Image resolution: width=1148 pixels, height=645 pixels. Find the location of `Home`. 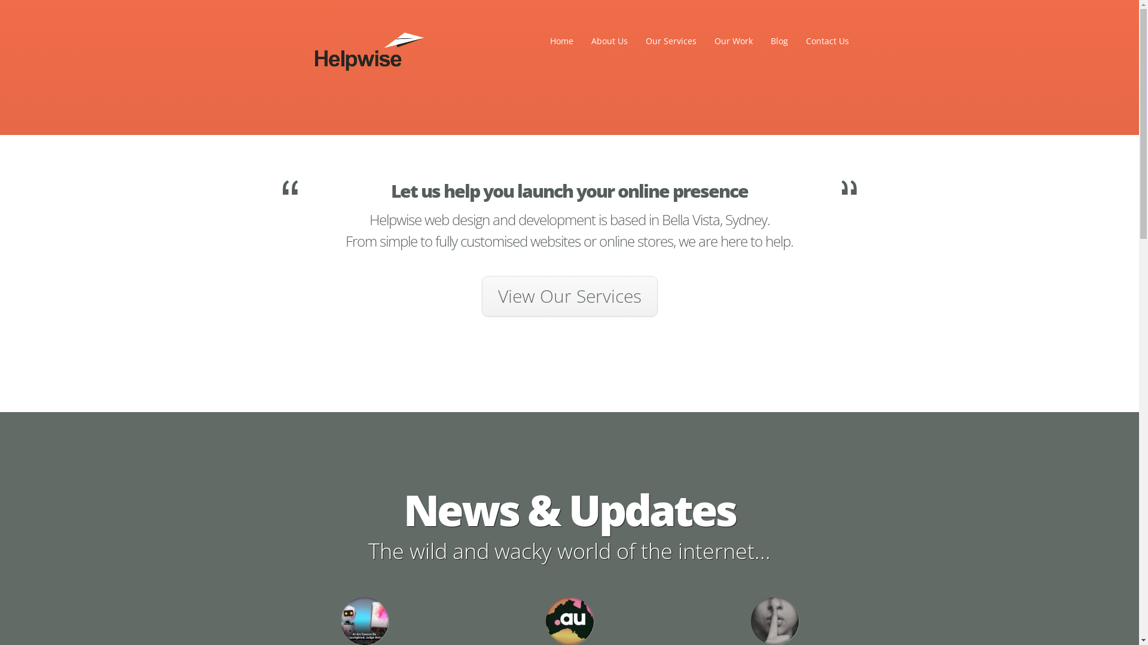

Home is located at coordinates (561, 41).